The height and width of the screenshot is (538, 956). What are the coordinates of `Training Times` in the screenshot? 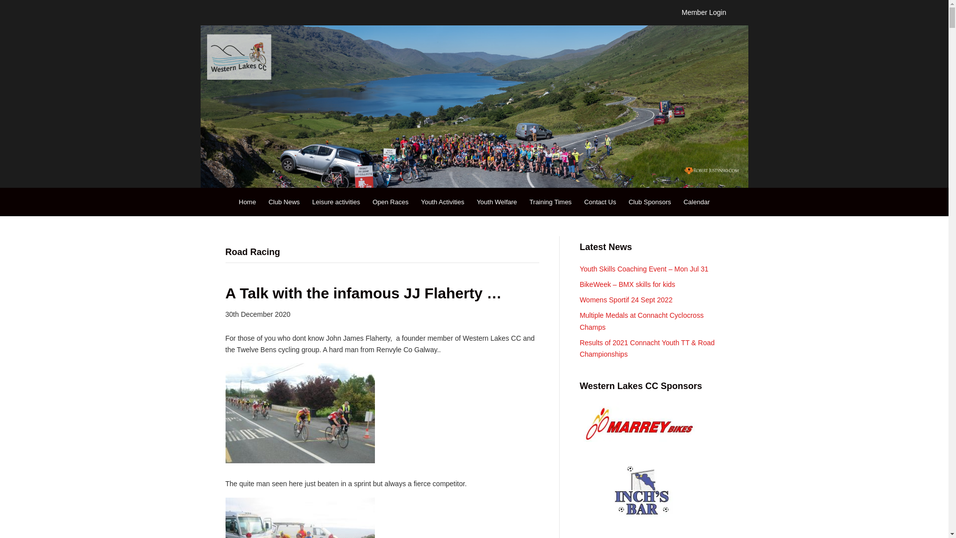 It's located at (550, 201).